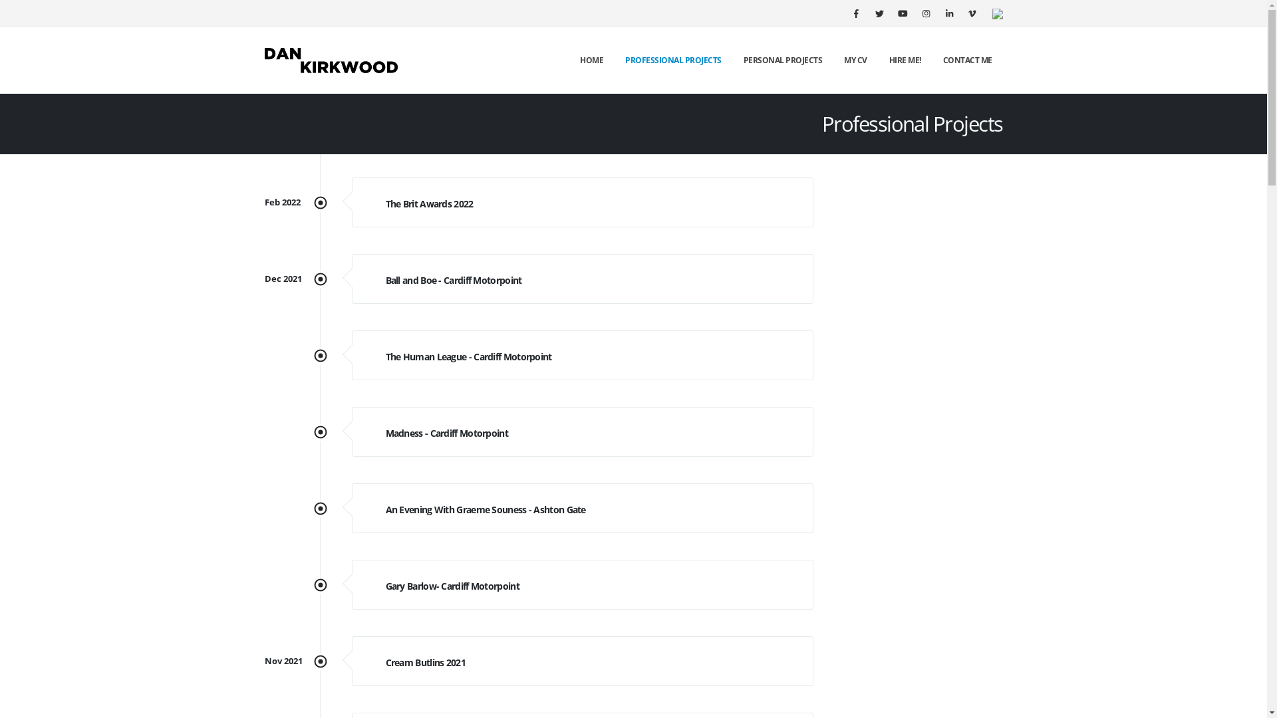 This screenshot has height=718, width=1277. What do you see at coordinates (972, 13) in the screenshot?
I see `Vimeo` at bounding box center [972, 13].